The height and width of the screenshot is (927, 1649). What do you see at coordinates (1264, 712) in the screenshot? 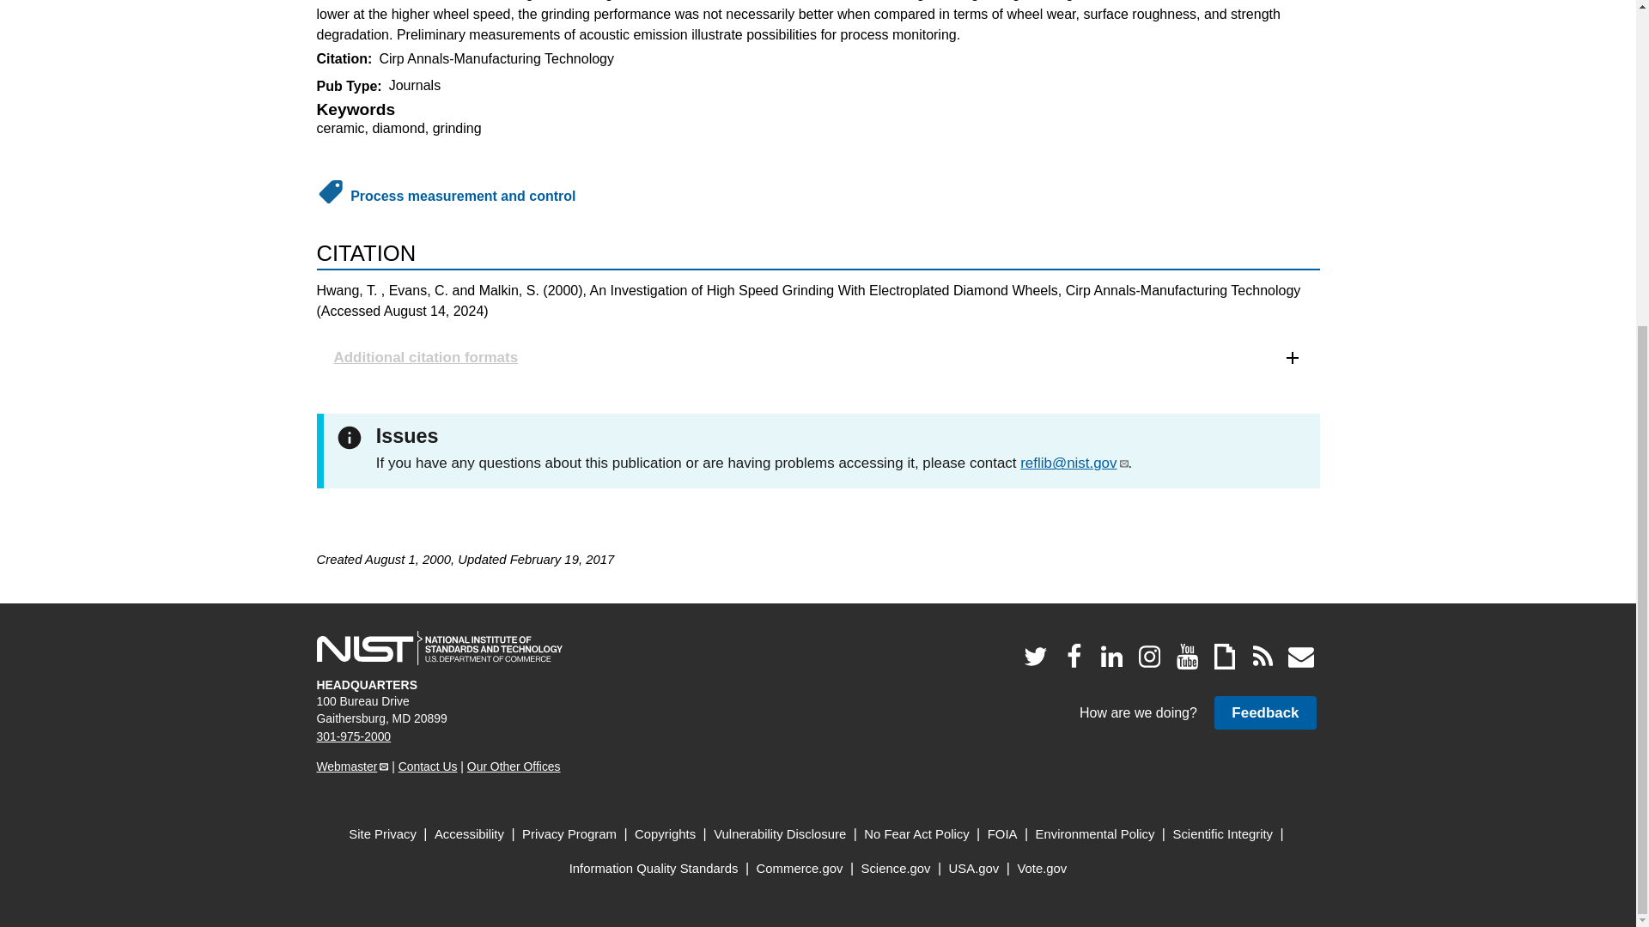
I see `Feedback` at bounding box center [1264, 712].